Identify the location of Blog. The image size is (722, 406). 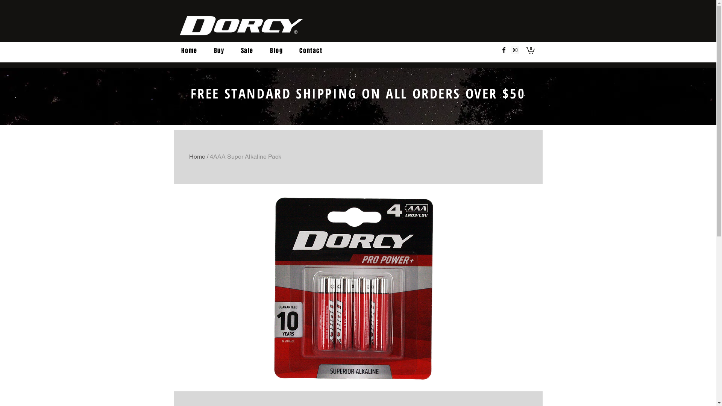
(276, 51).